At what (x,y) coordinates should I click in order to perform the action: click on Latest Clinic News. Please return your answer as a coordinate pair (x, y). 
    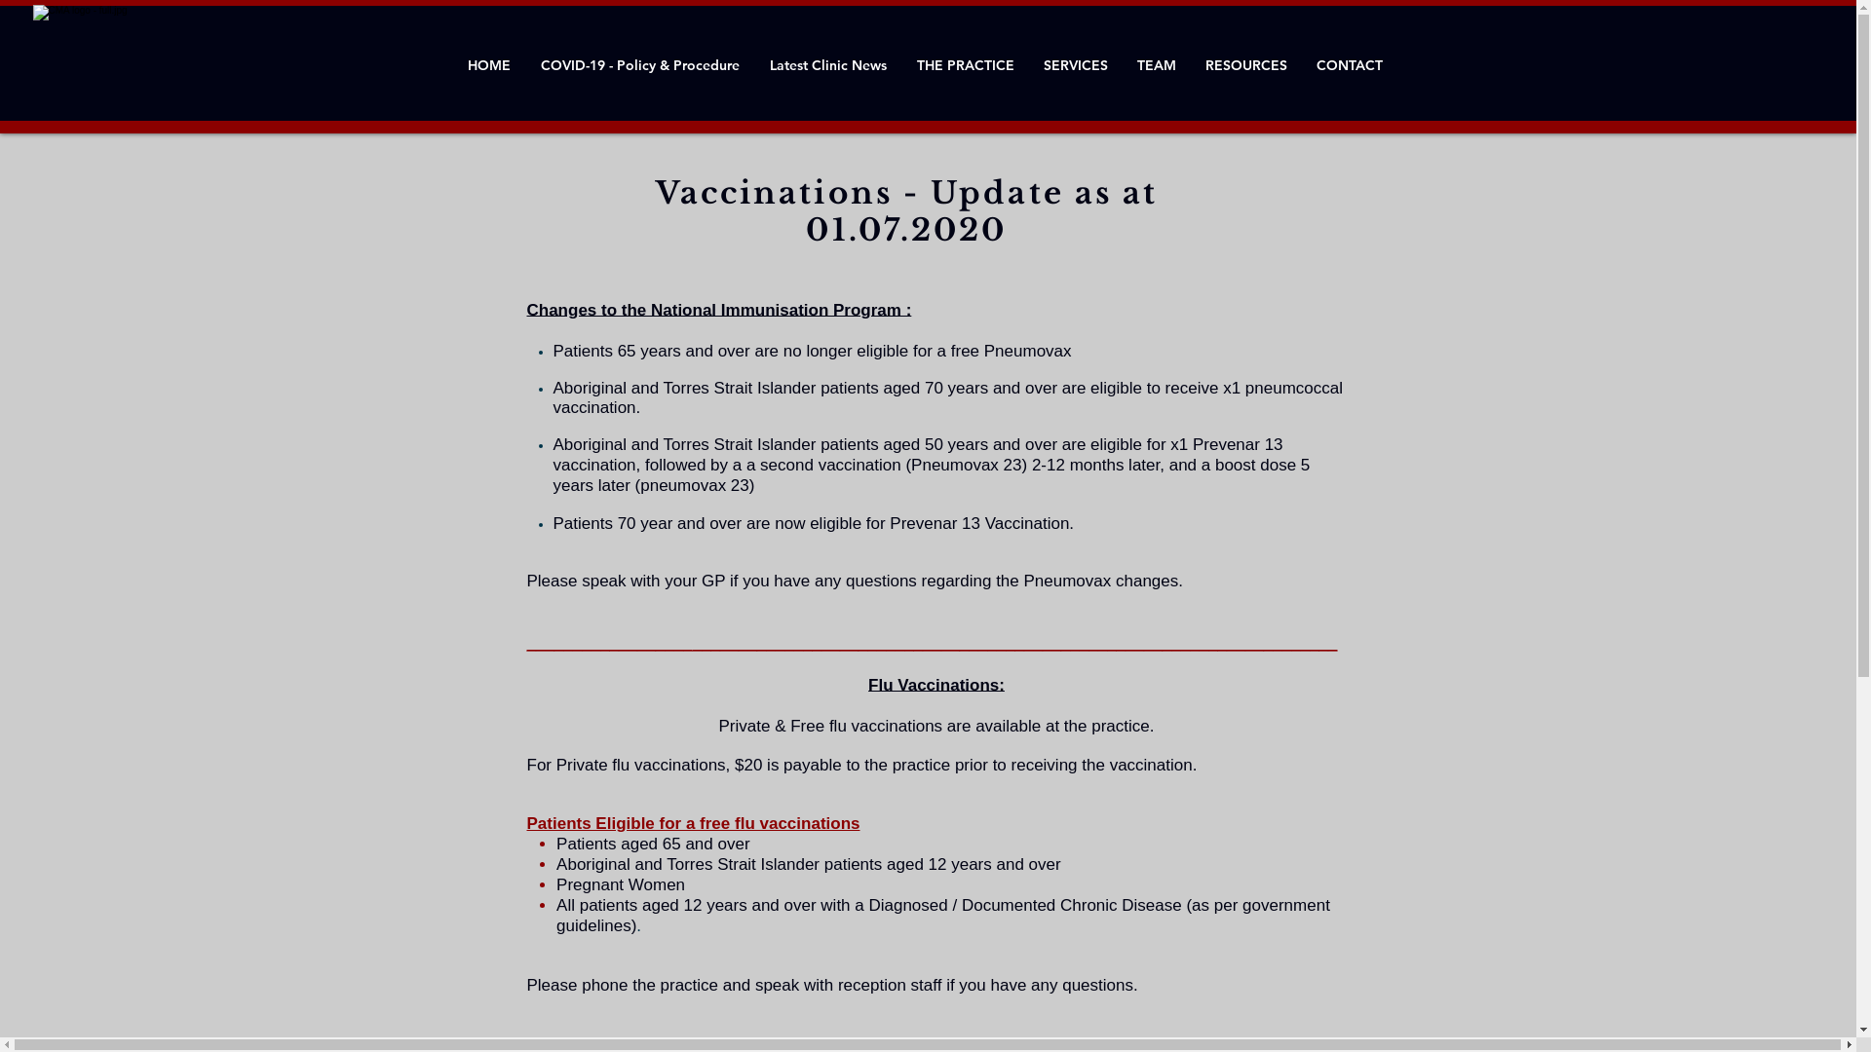
    Looking at the image, I should click on (828, 65).